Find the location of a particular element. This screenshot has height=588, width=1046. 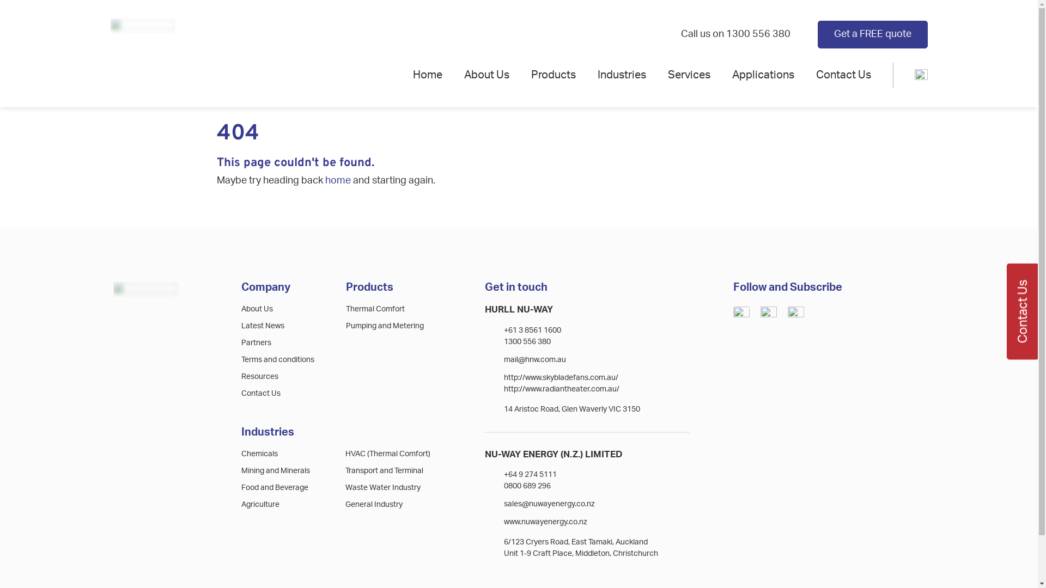

home is located at coordinates (338, 181).